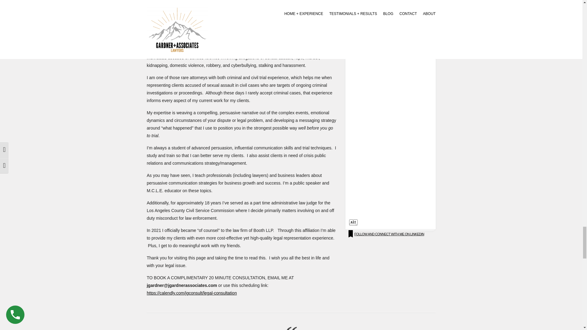  I want to click on FOLLOW AND CONNECT WITH ME ON LINKEDIN, so click(389, 234).